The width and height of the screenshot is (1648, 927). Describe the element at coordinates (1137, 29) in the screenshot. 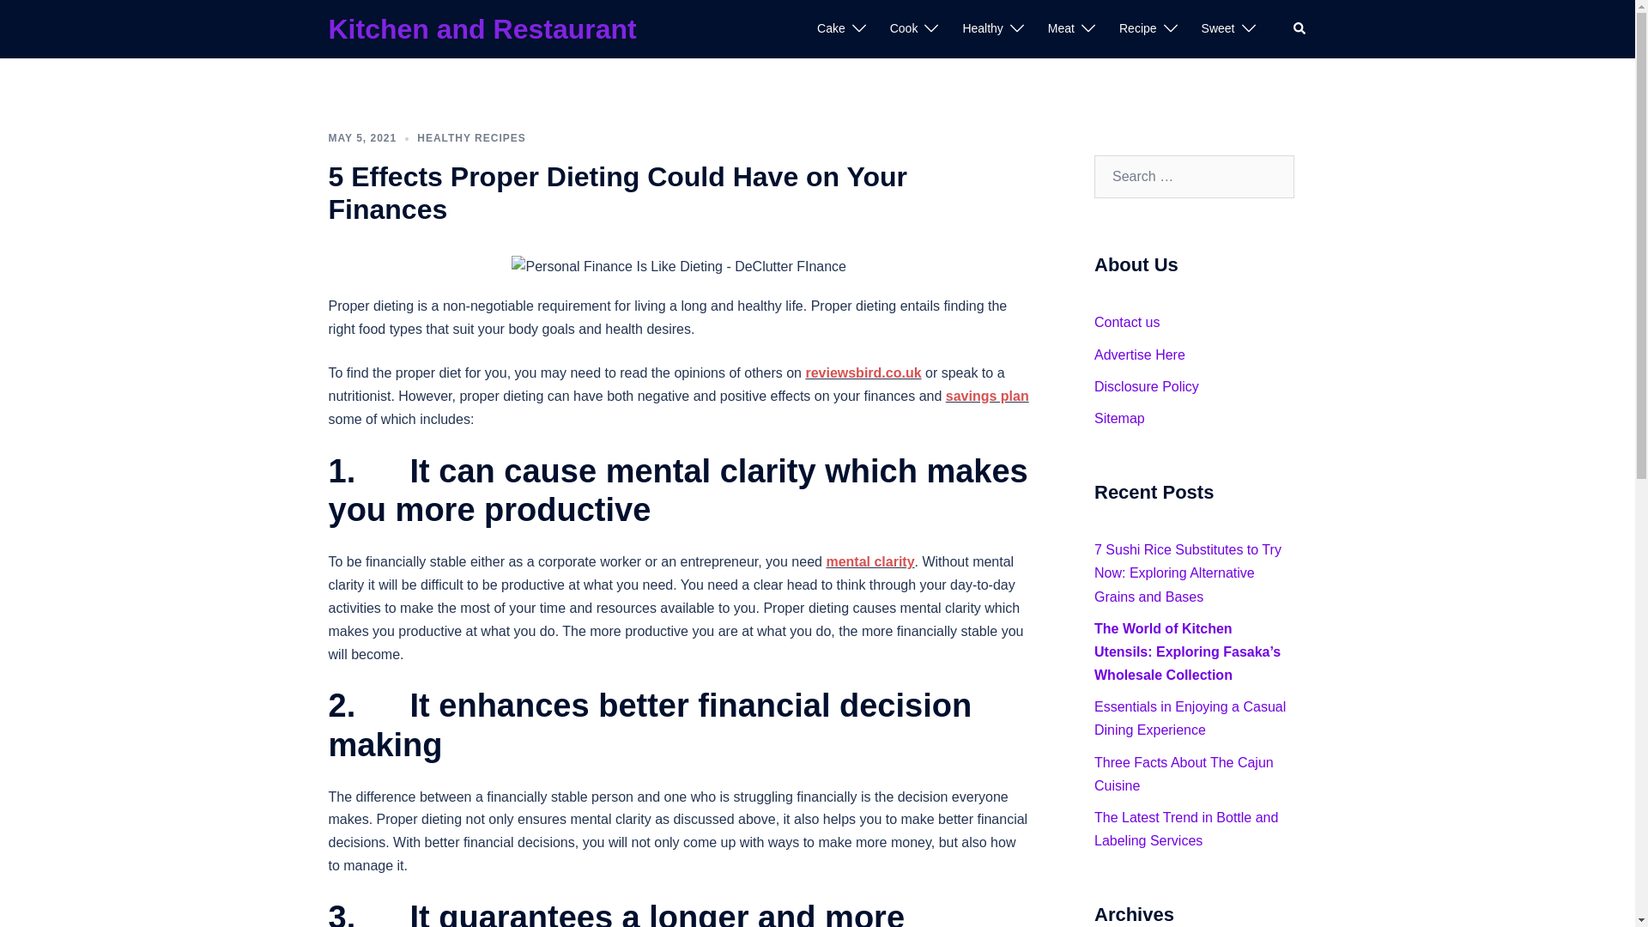

I see `Recipe` at that location.